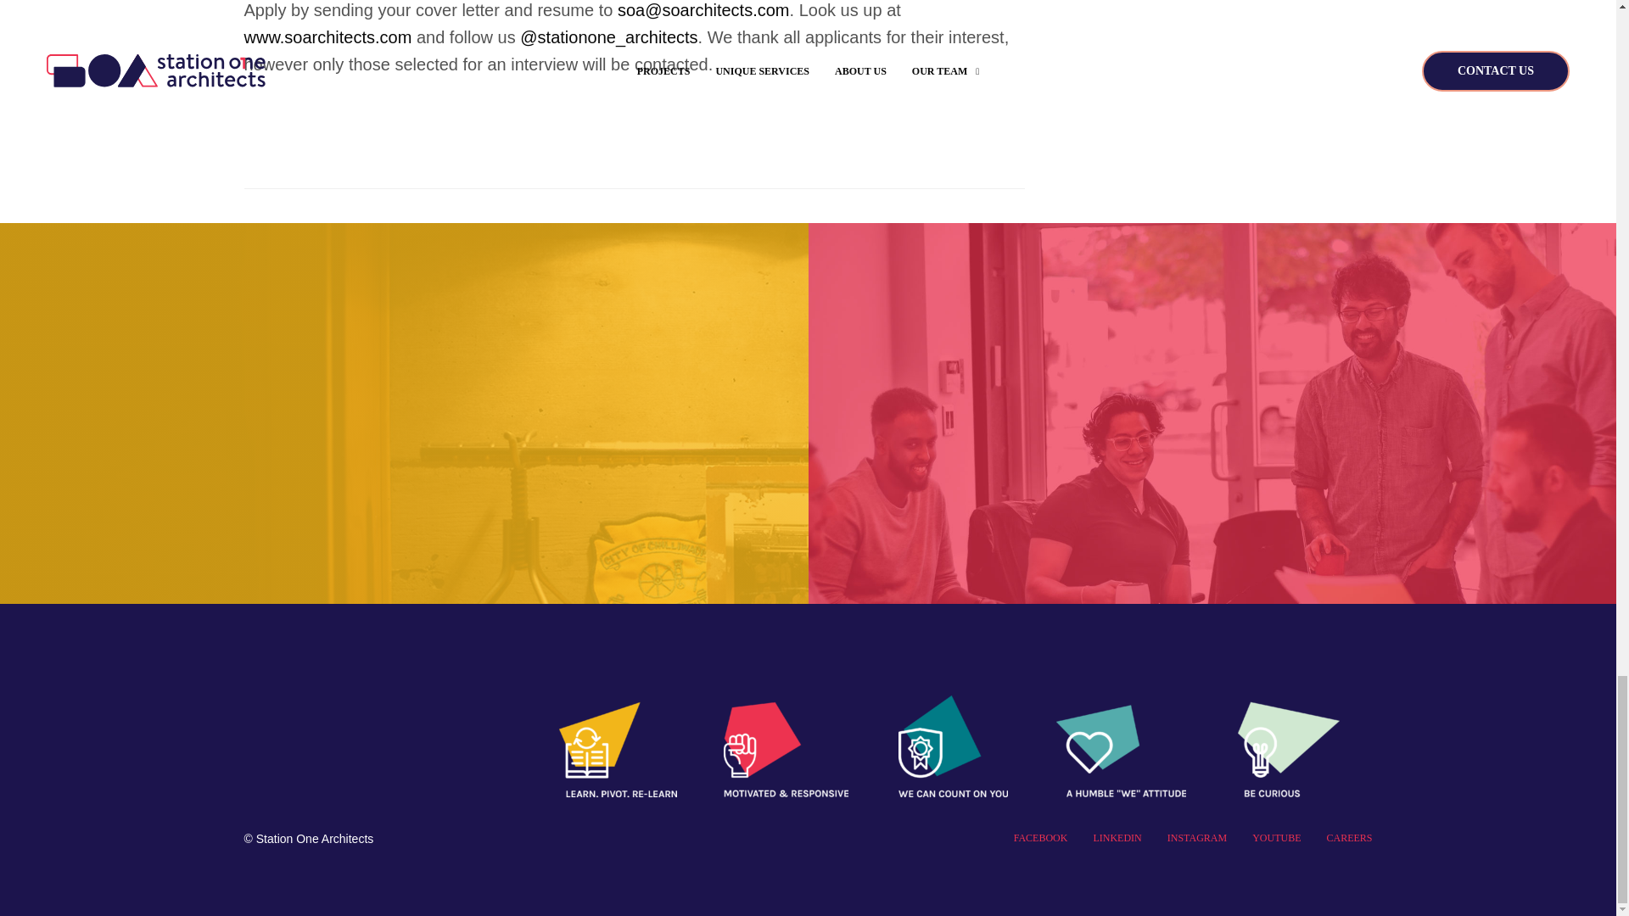  What do you see at coordinates (1196, 837) in the screenshot?
I see `INSTAGRAM` at bounding box center [1196, 837].